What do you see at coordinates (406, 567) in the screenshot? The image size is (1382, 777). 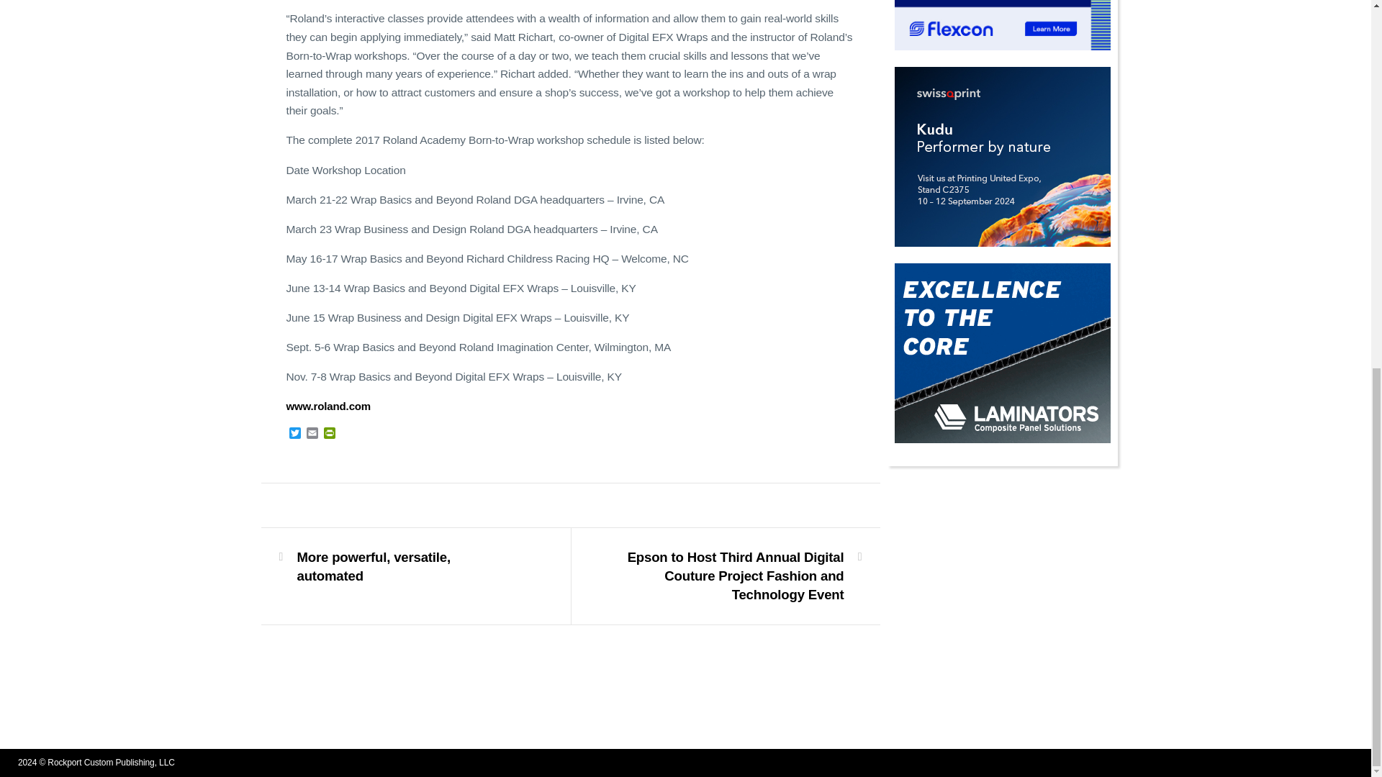 I see `More powerful, versatile, automated` at bounding box center [406, 567].